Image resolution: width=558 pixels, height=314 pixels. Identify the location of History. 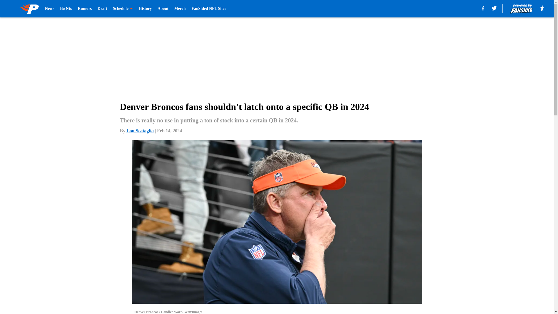
(145, 9).